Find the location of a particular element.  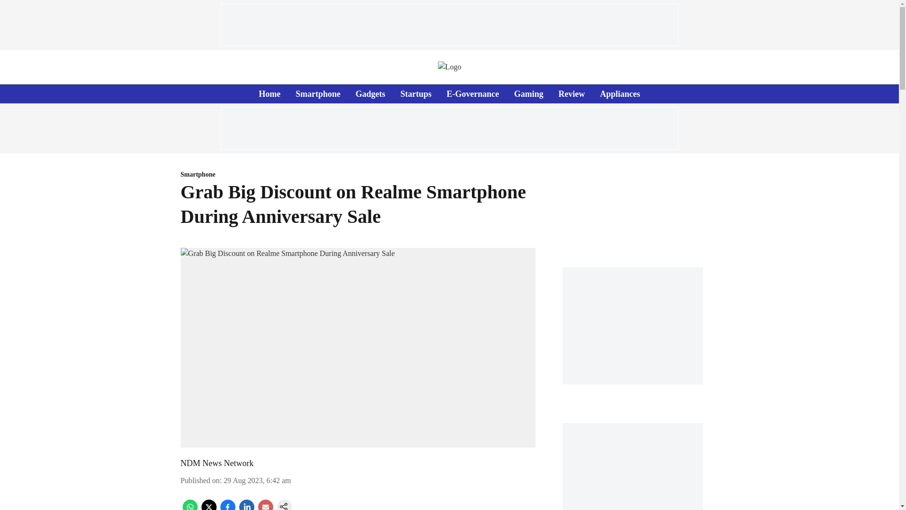

Gaming is located at coordinates (528, 93).